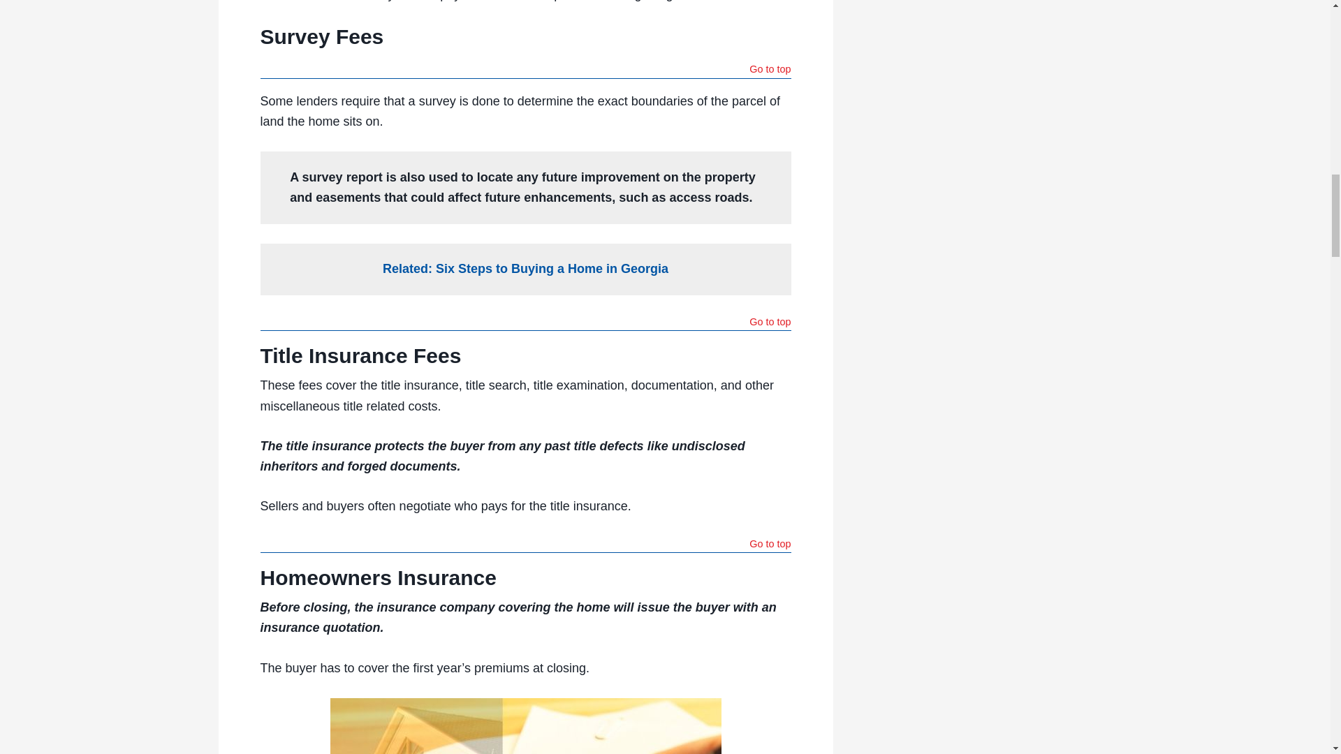 This screenshot has width=1341, height=754. What do you see at coordinates (770, 545) in the screenshot?
I see `Go to top` at bounding box center [770, 545].